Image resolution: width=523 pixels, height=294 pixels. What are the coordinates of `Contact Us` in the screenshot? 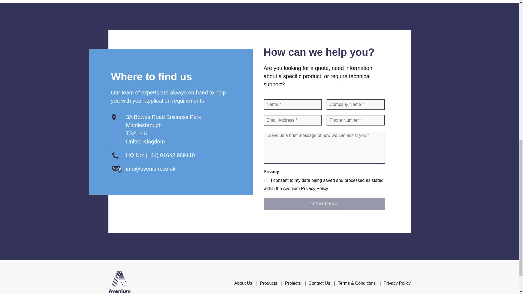 It's located at (319, 283).